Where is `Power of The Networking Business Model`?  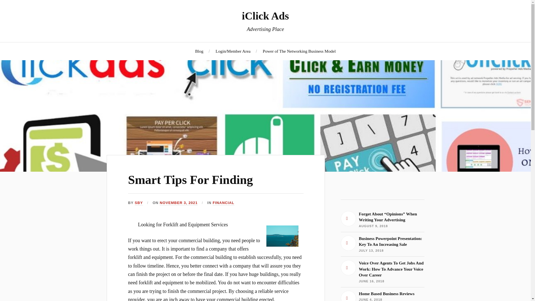
Power of The Networking Business Model is located at coordinates (299, 51).